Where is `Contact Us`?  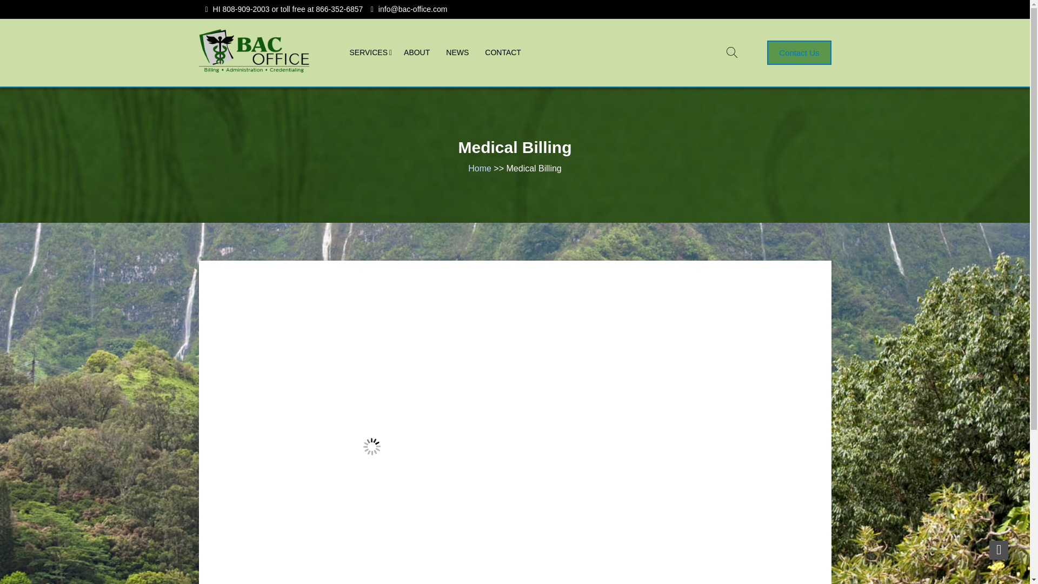 Contact Us is located at coordinates (799, 52).